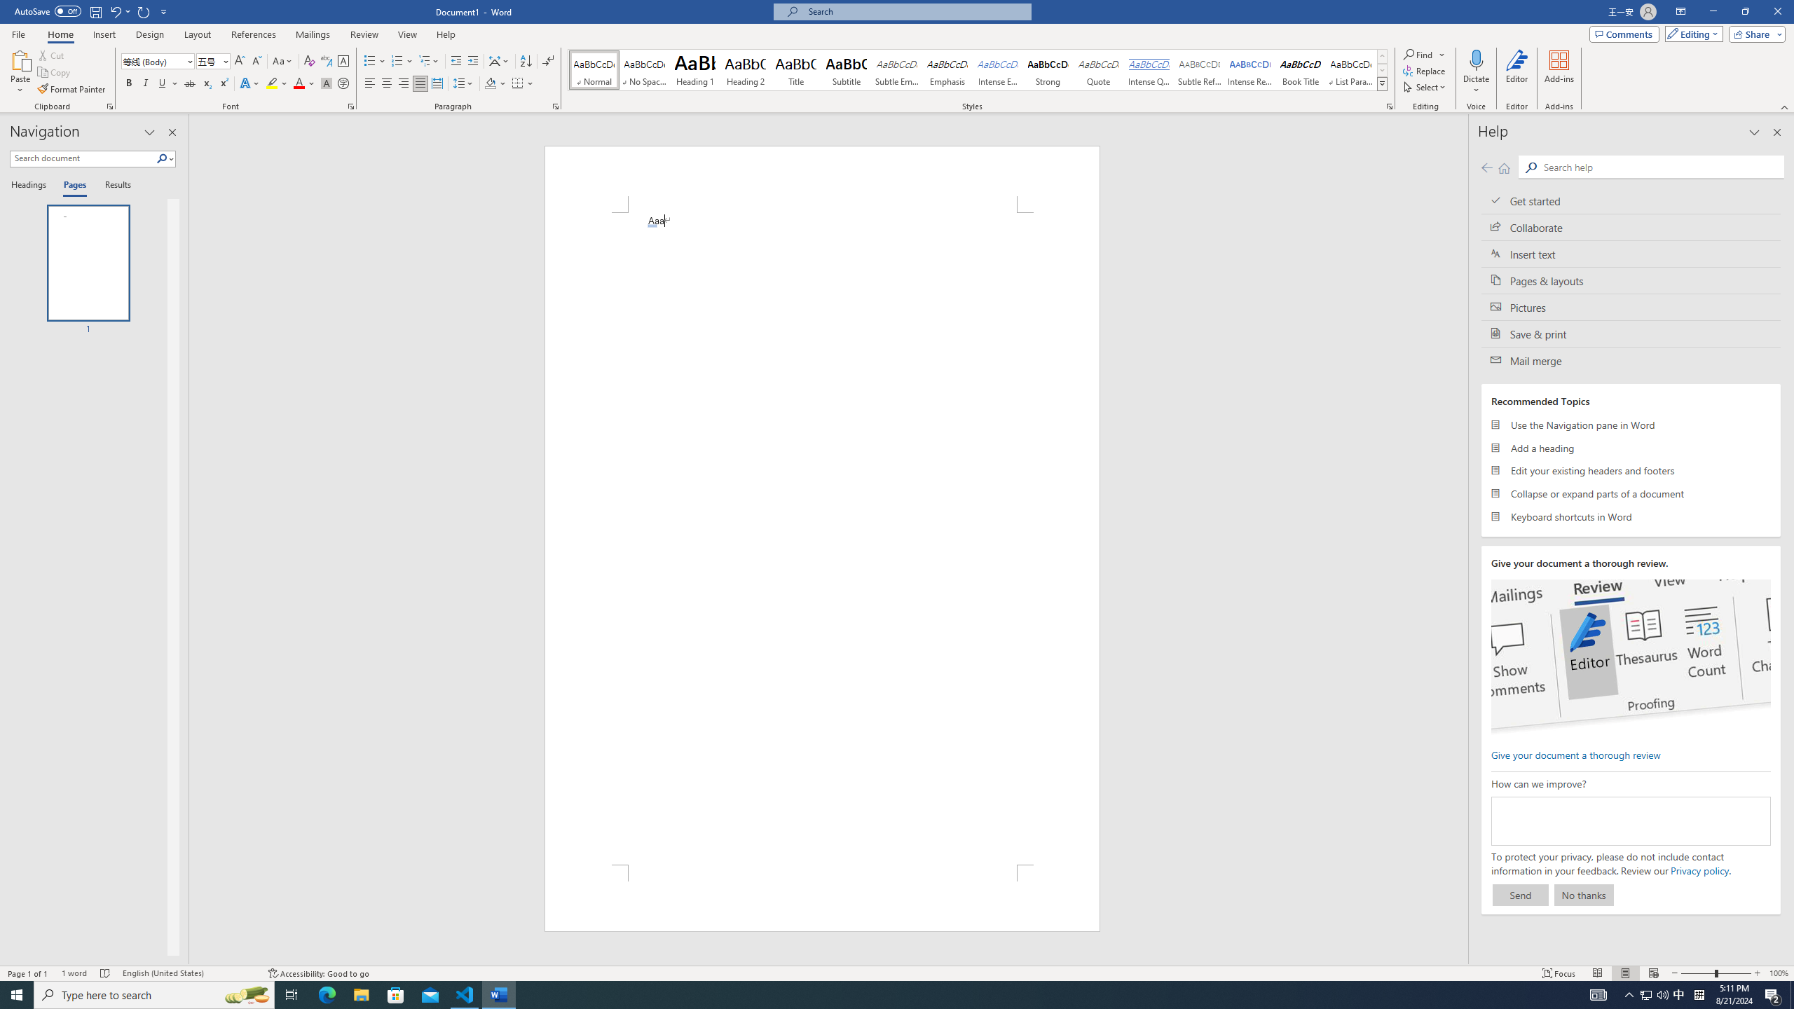 The height and width of the screenshot is (1009, 1794). Describe the element at coordinates (1504, 167) in the screenshot. I see `Home` at that location.